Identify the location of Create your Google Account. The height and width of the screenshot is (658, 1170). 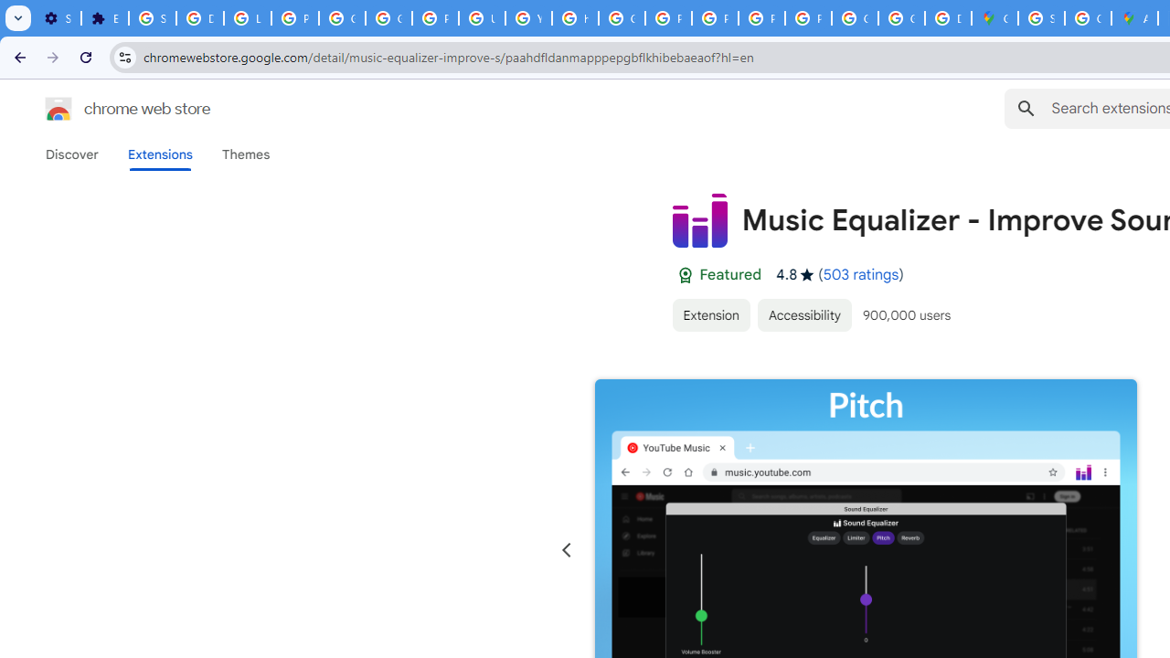
(1088, 18).